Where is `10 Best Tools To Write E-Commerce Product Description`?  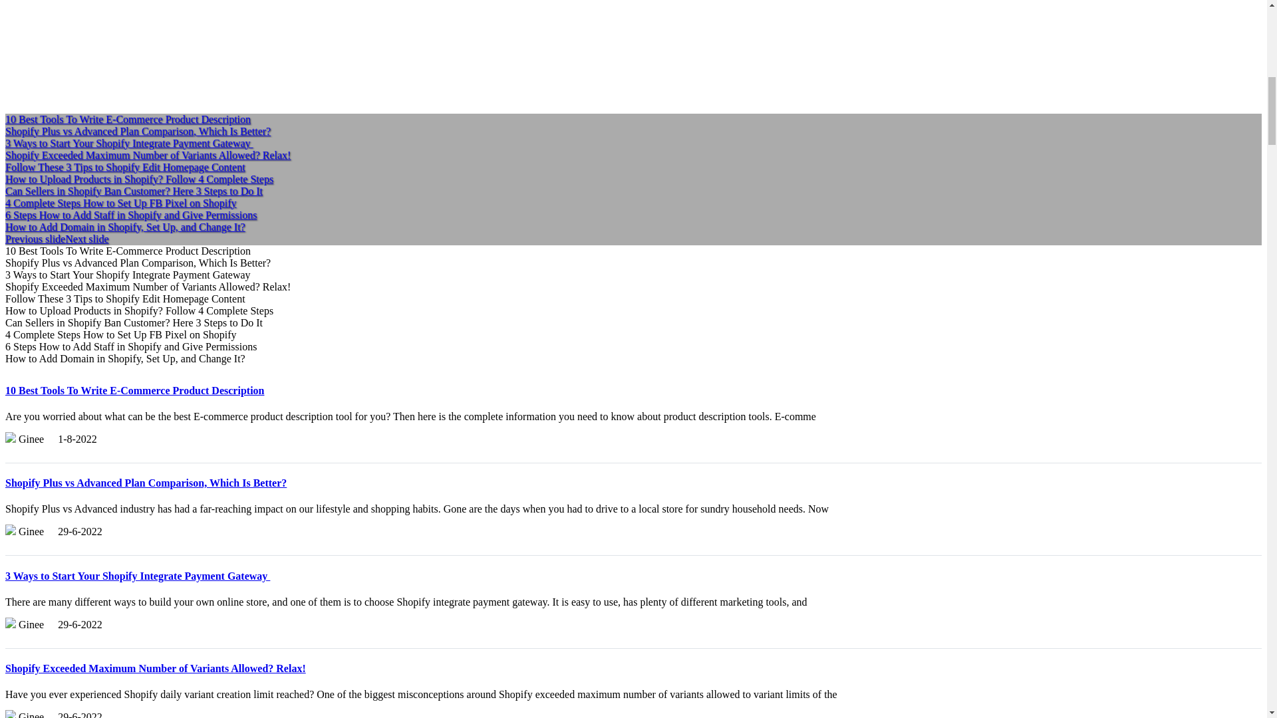
10 Best Tools To Write E-Commerce Product Description is located at coordinates (134, 390).